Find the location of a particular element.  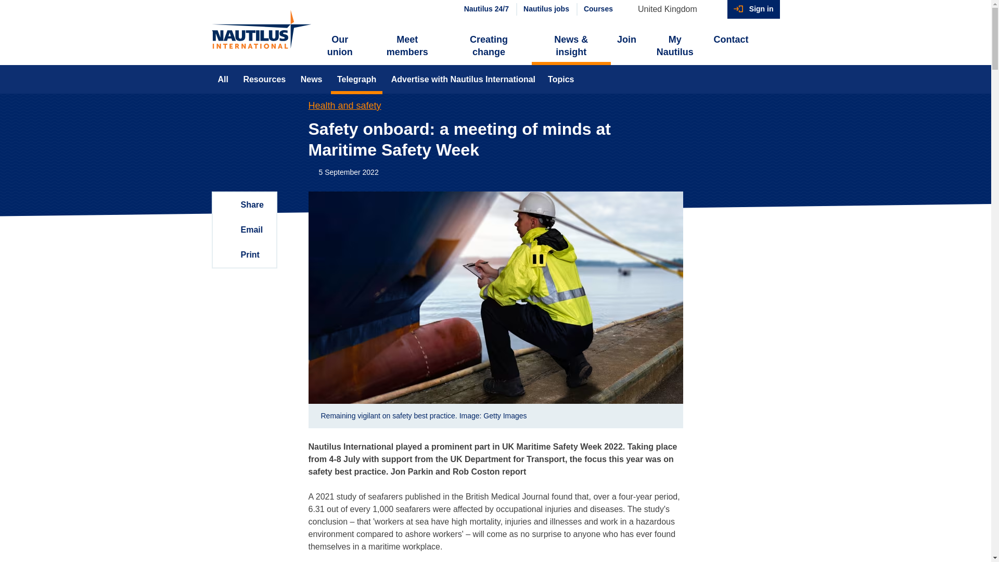

Nautilus jobs is located at coordinates (545, 9).